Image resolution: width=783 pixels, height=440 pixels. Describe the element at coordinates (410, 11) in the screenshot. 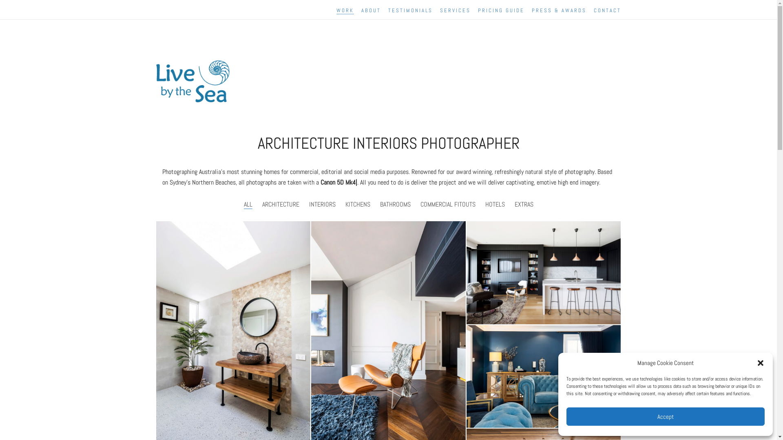

I see `TESTIMONIALS` at that location.